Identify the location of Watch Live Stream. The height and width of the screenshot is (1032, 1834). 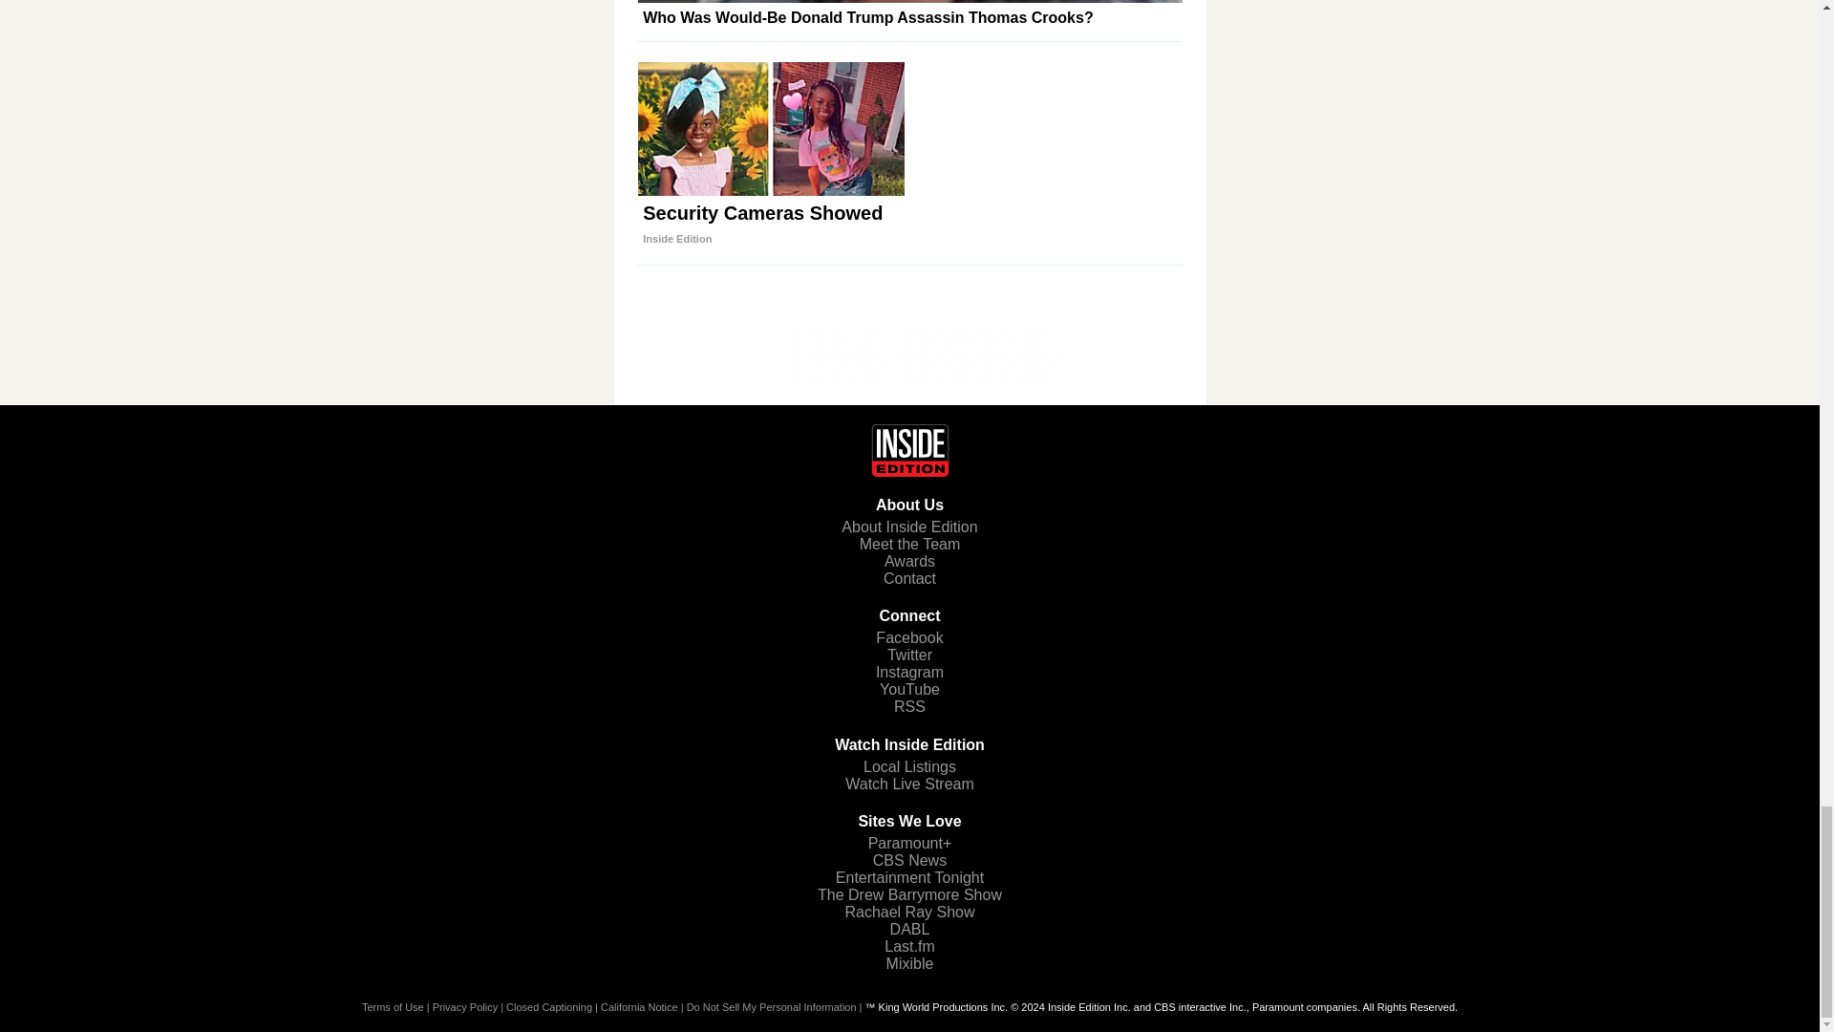
(909, 784).